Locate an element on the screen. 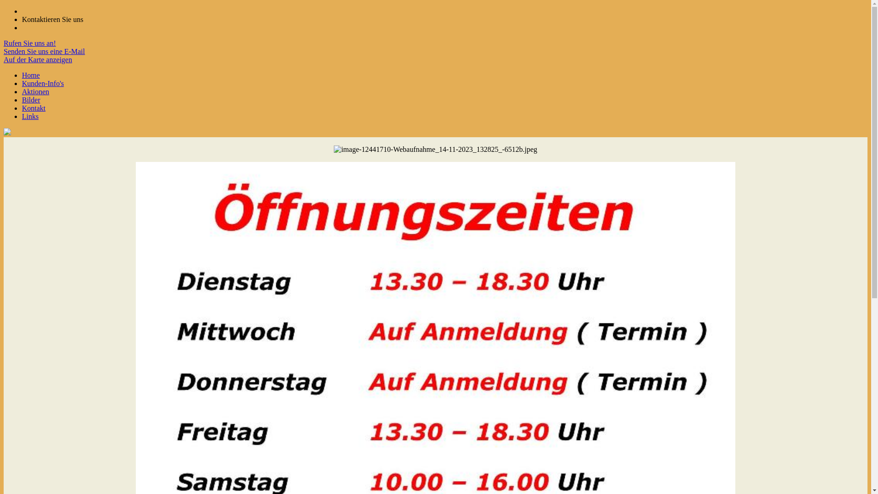 The height and width of the screenshot is (494, 878). Senden Sie uns eine E-Mail is located at coordinates (44, 51).